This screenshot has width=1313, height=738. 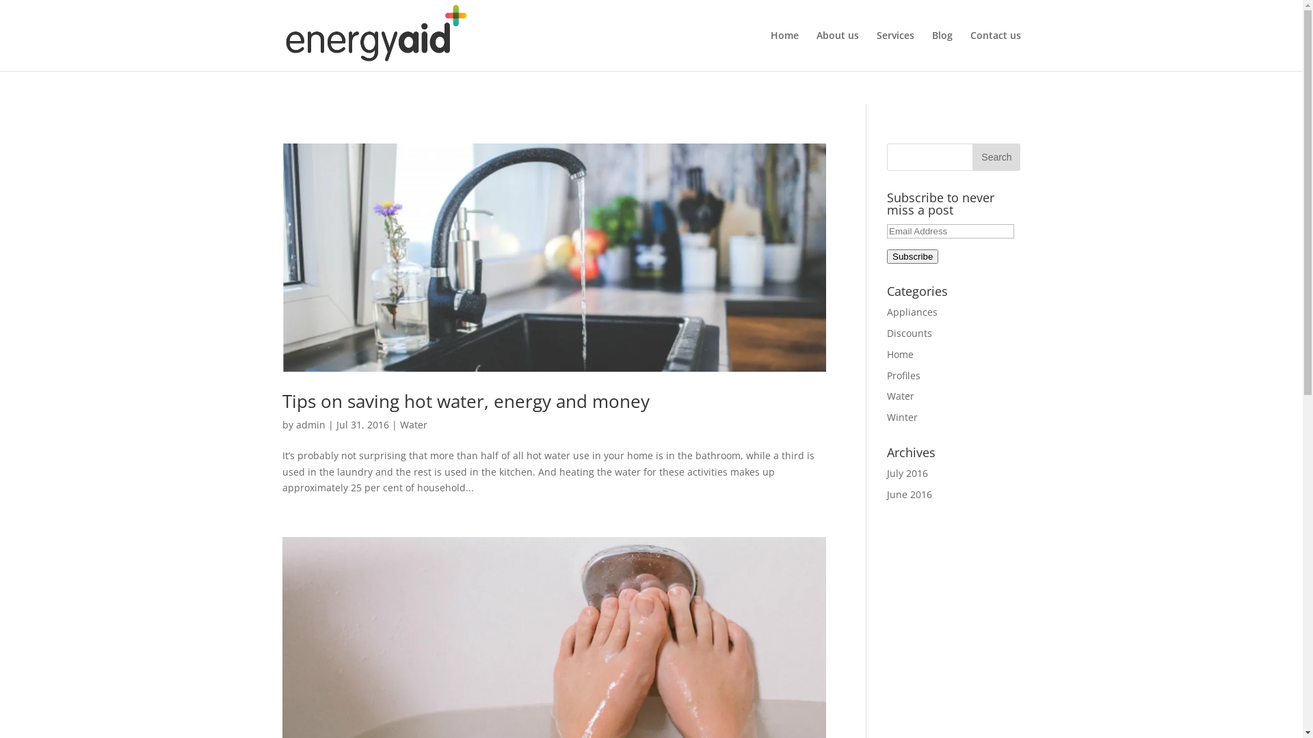 I want to click on Contact us, so click(x=995, y=51).